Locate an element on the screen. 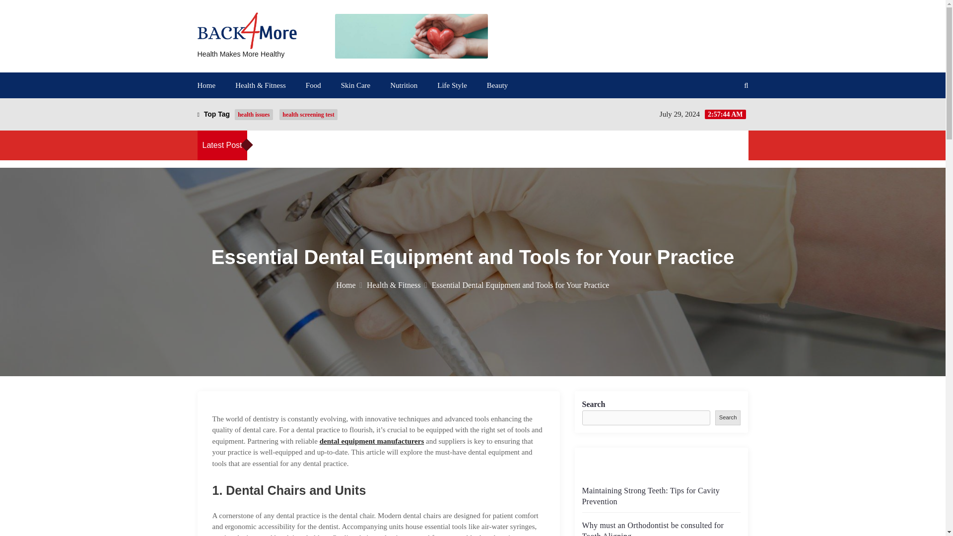 This screenshot has height=536, width=953. Home is located at coordinates (349, 285).